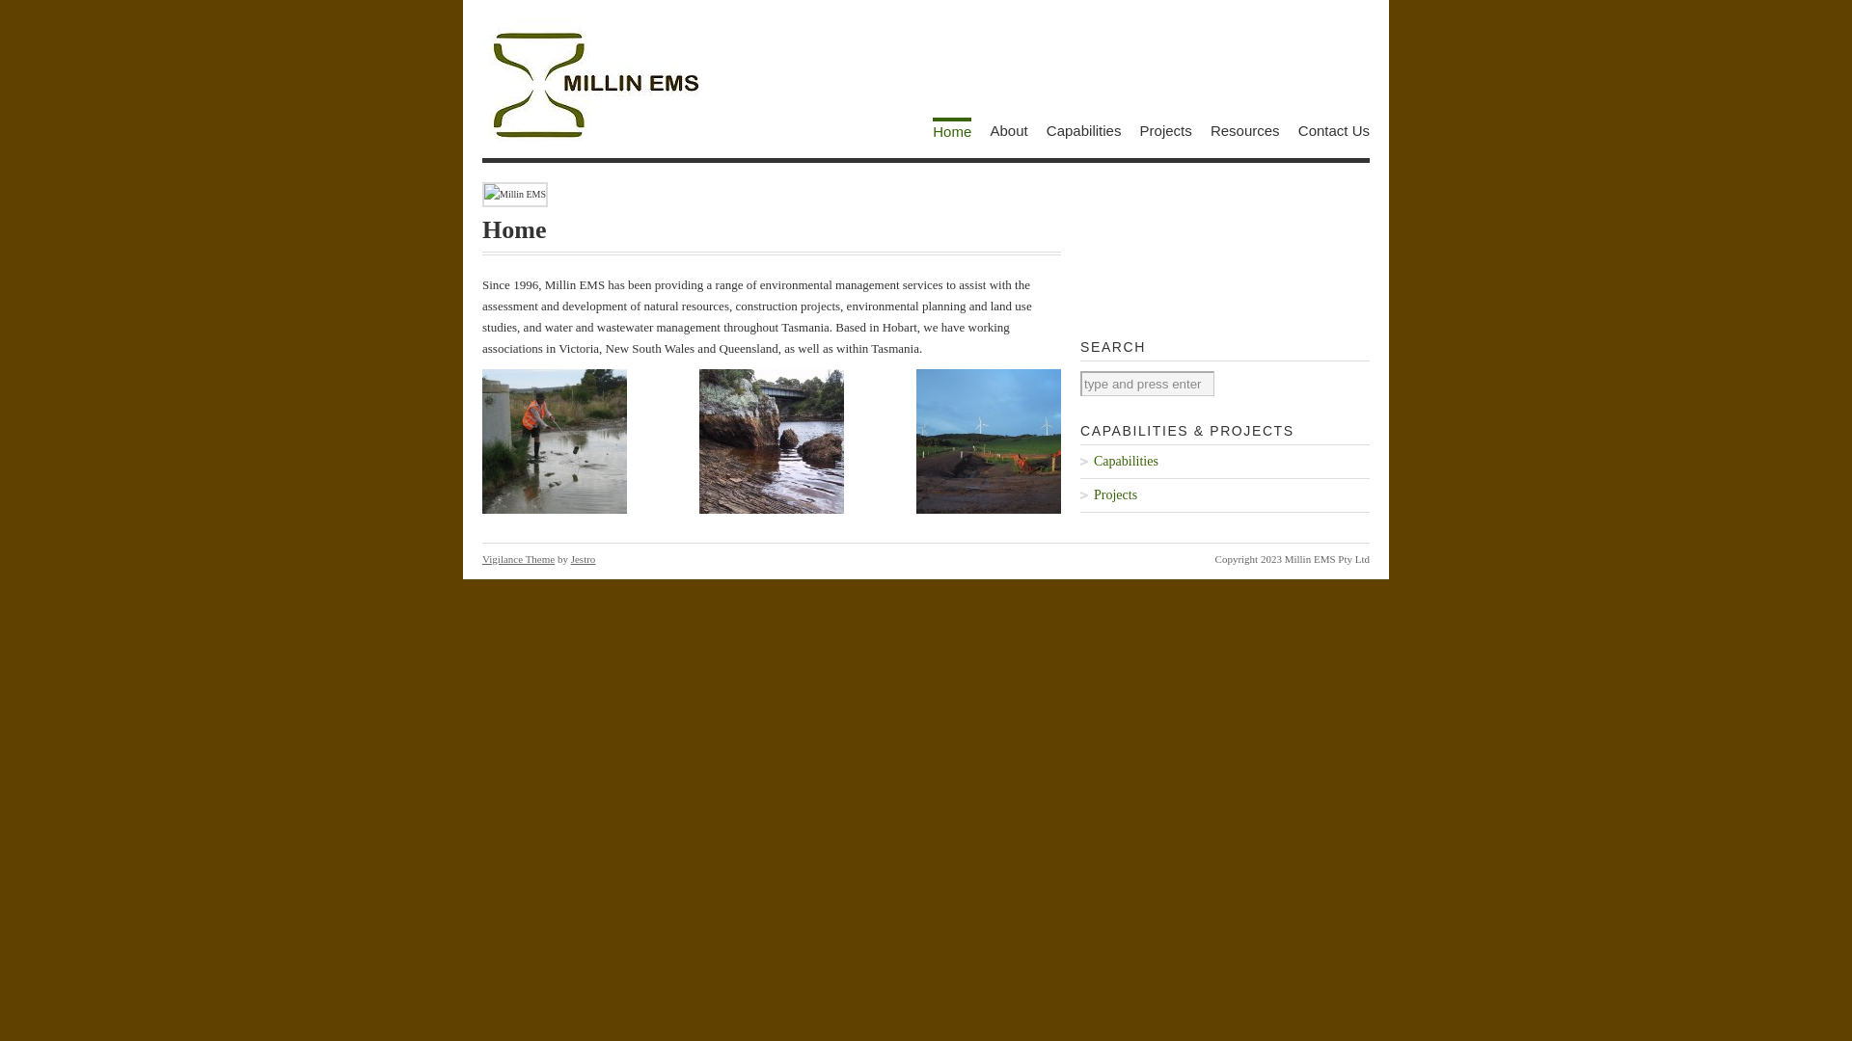 The height and width of the screenshot is (1041, 1852). Describe the element at coordinates (989, 441) in the screenshot. I see `woolnorth-windfarms` at that location.